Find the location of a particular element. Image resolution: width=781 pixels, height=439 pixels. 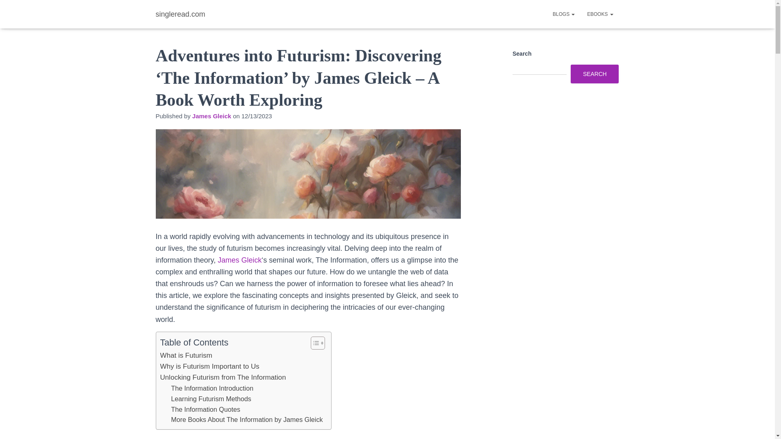

Blogs is located at coordinates (564, 14).